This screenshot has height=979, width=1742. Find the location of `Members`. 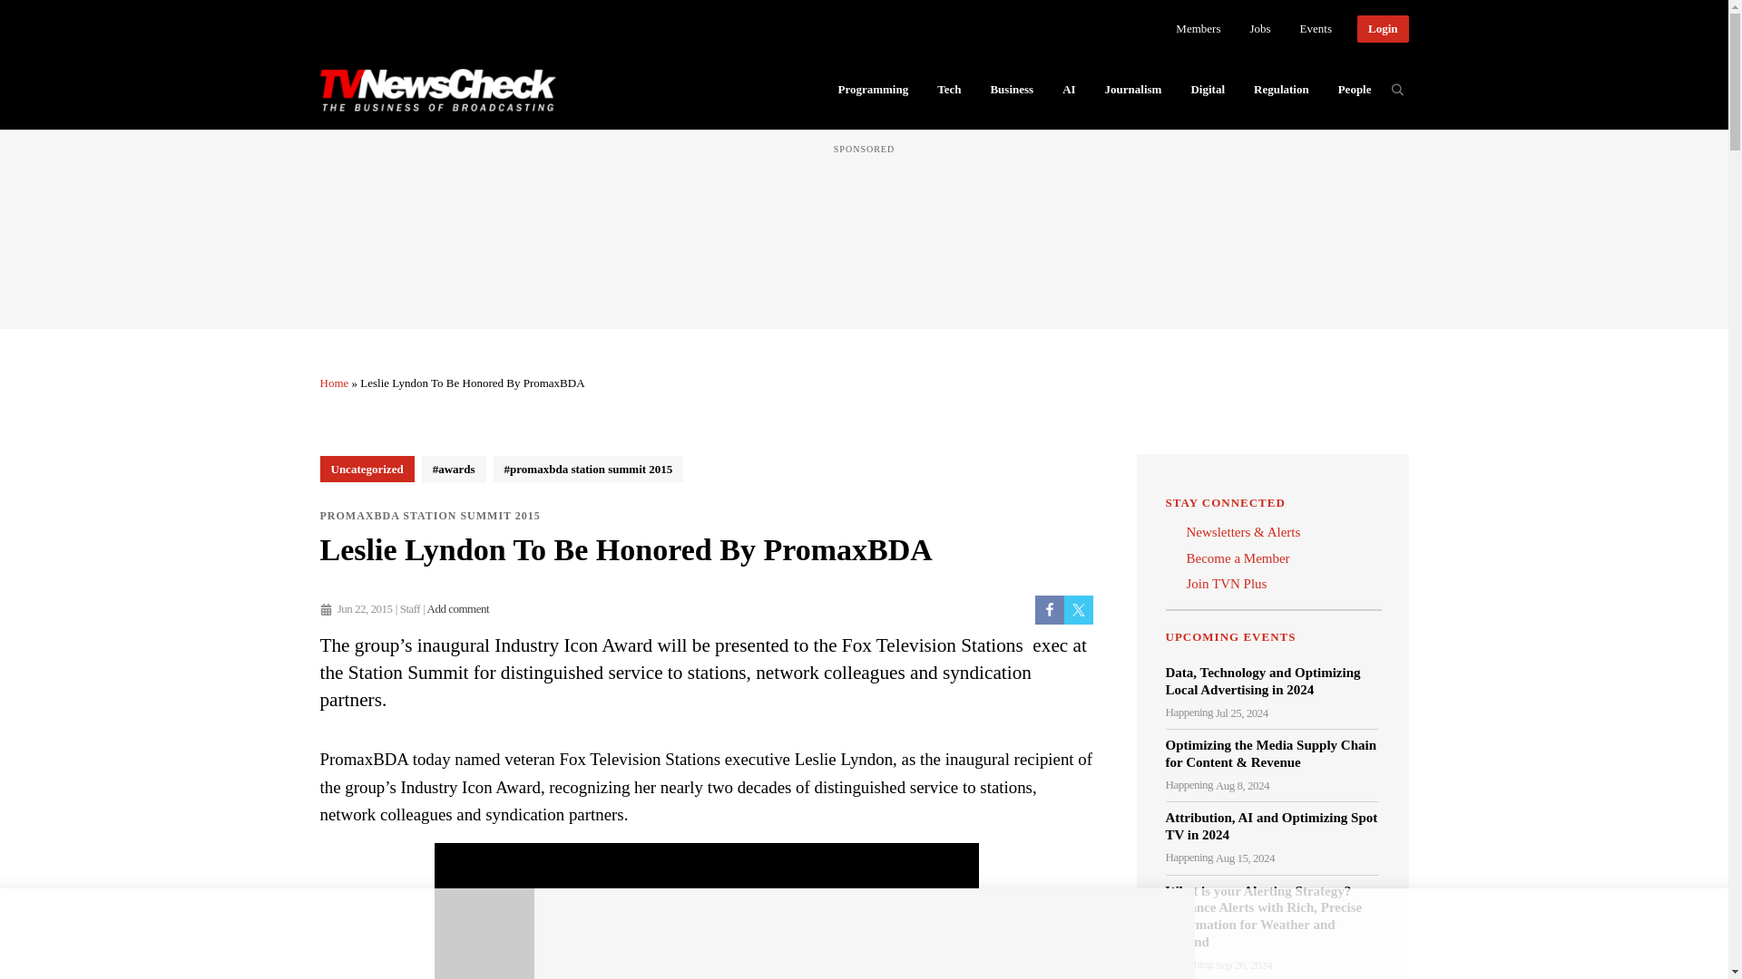

Members is located at coordinates (1198, 29).